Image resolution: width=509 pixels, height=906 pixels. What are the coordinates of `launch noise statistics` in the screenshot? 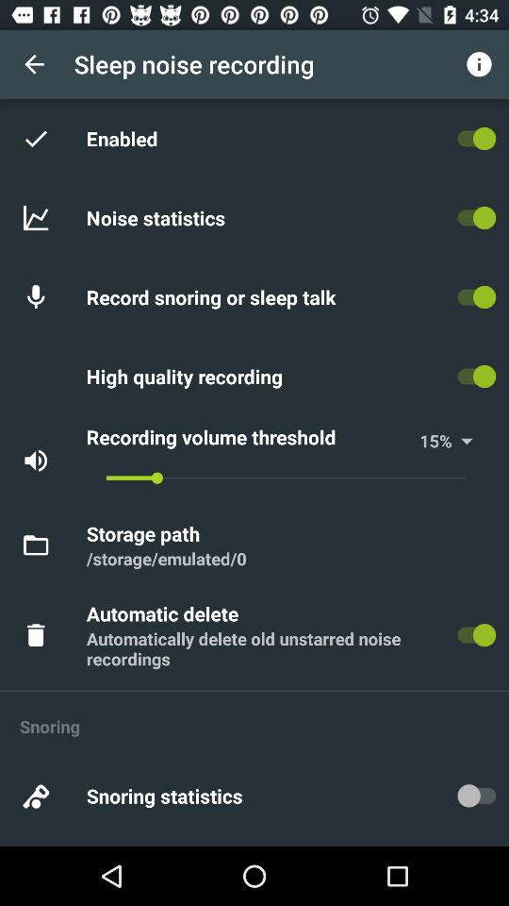 It's located at (158, 217).